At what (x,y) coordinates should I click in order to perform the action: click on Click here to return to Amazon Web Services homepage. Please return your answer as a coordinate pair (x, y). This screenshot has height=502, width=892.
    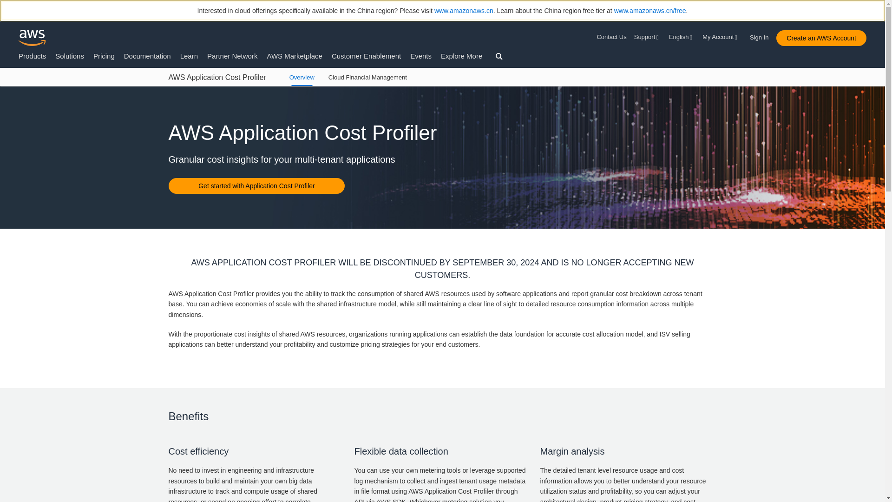
    Looking at the image, I should click on (33, 38).